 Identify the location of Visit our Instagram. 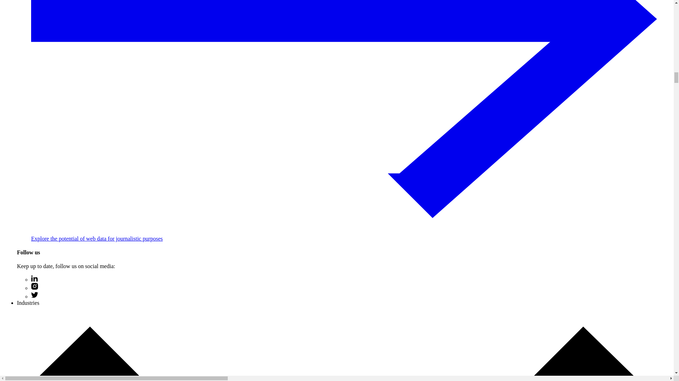
(35, 288).